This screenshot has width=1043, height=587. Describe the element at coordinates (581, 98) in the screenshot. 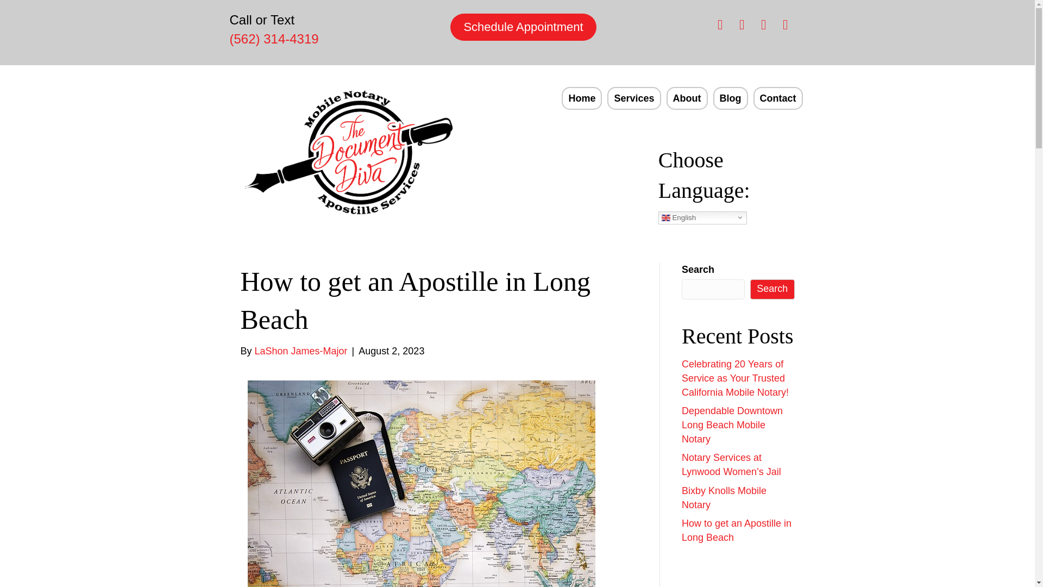

I see `Home` at that location.